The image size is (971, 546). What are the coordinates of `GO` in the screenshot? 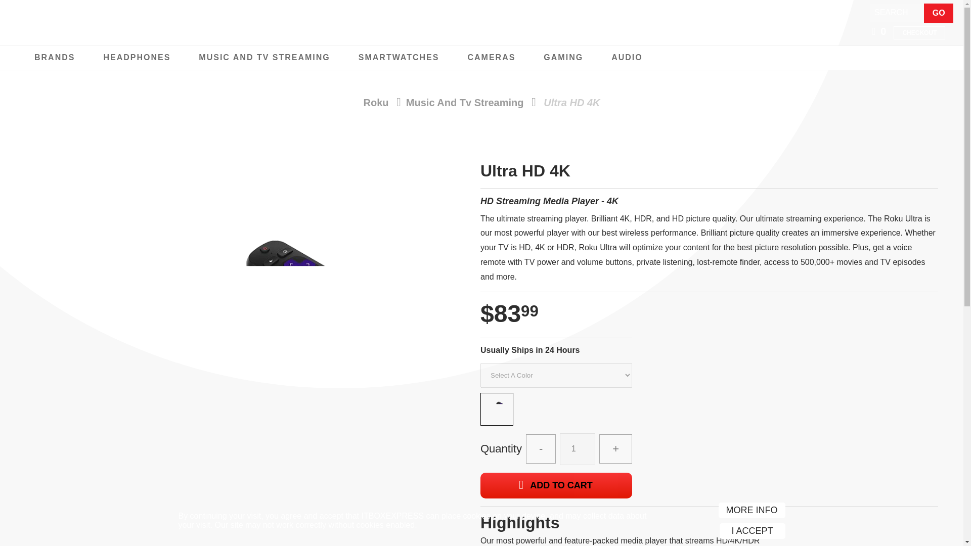 It's located at (939, 13).